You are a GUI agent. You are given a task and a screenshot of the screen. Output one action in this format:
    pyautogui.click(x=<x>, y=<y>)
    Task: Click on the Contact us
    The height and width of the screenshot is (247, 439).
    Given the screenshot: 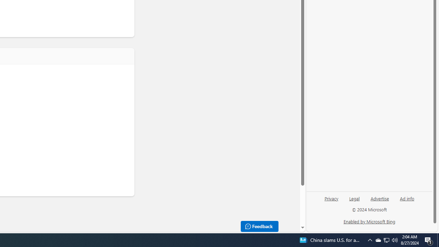 What is the action you would take?
    pyautogui.click(x=128, y=221)
    